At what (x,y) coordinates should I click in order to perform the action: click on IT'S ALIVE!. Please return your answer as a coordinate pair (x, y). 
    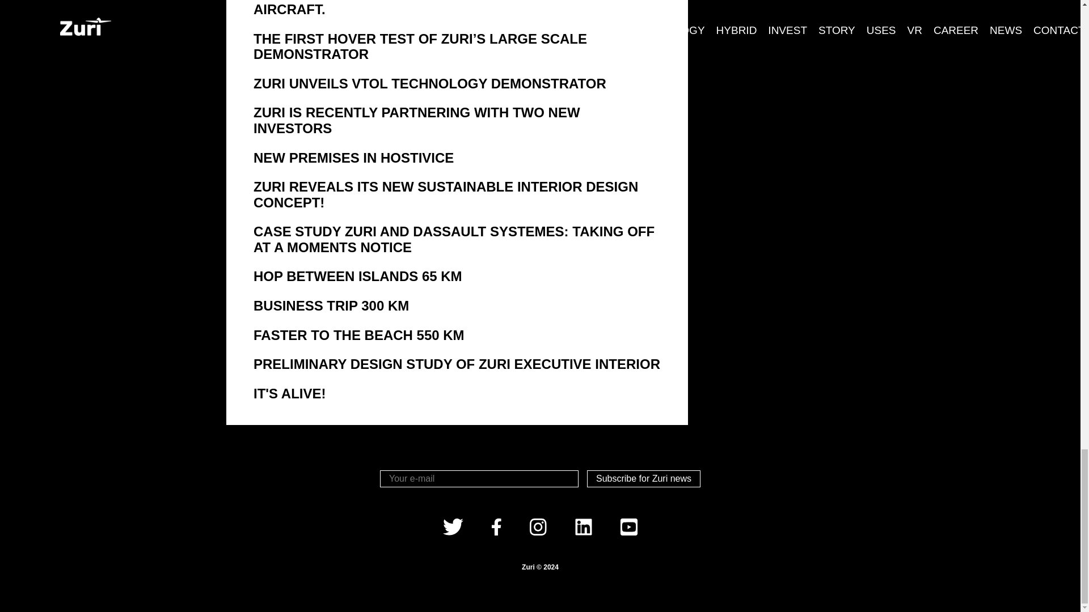
    Looking at the image, I should click on (457, 393).